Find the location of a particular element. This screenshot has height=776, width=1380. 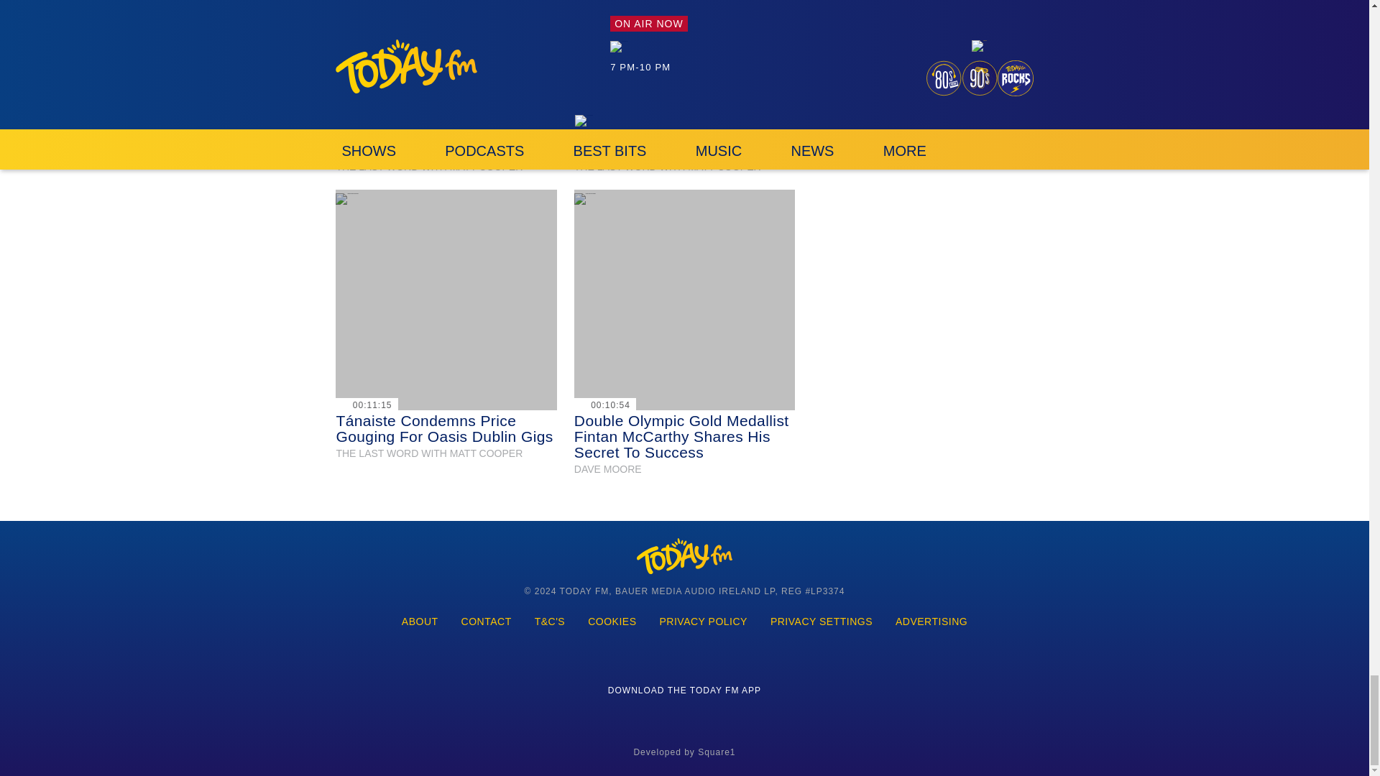

Contact is located at coordinates (486, 622).